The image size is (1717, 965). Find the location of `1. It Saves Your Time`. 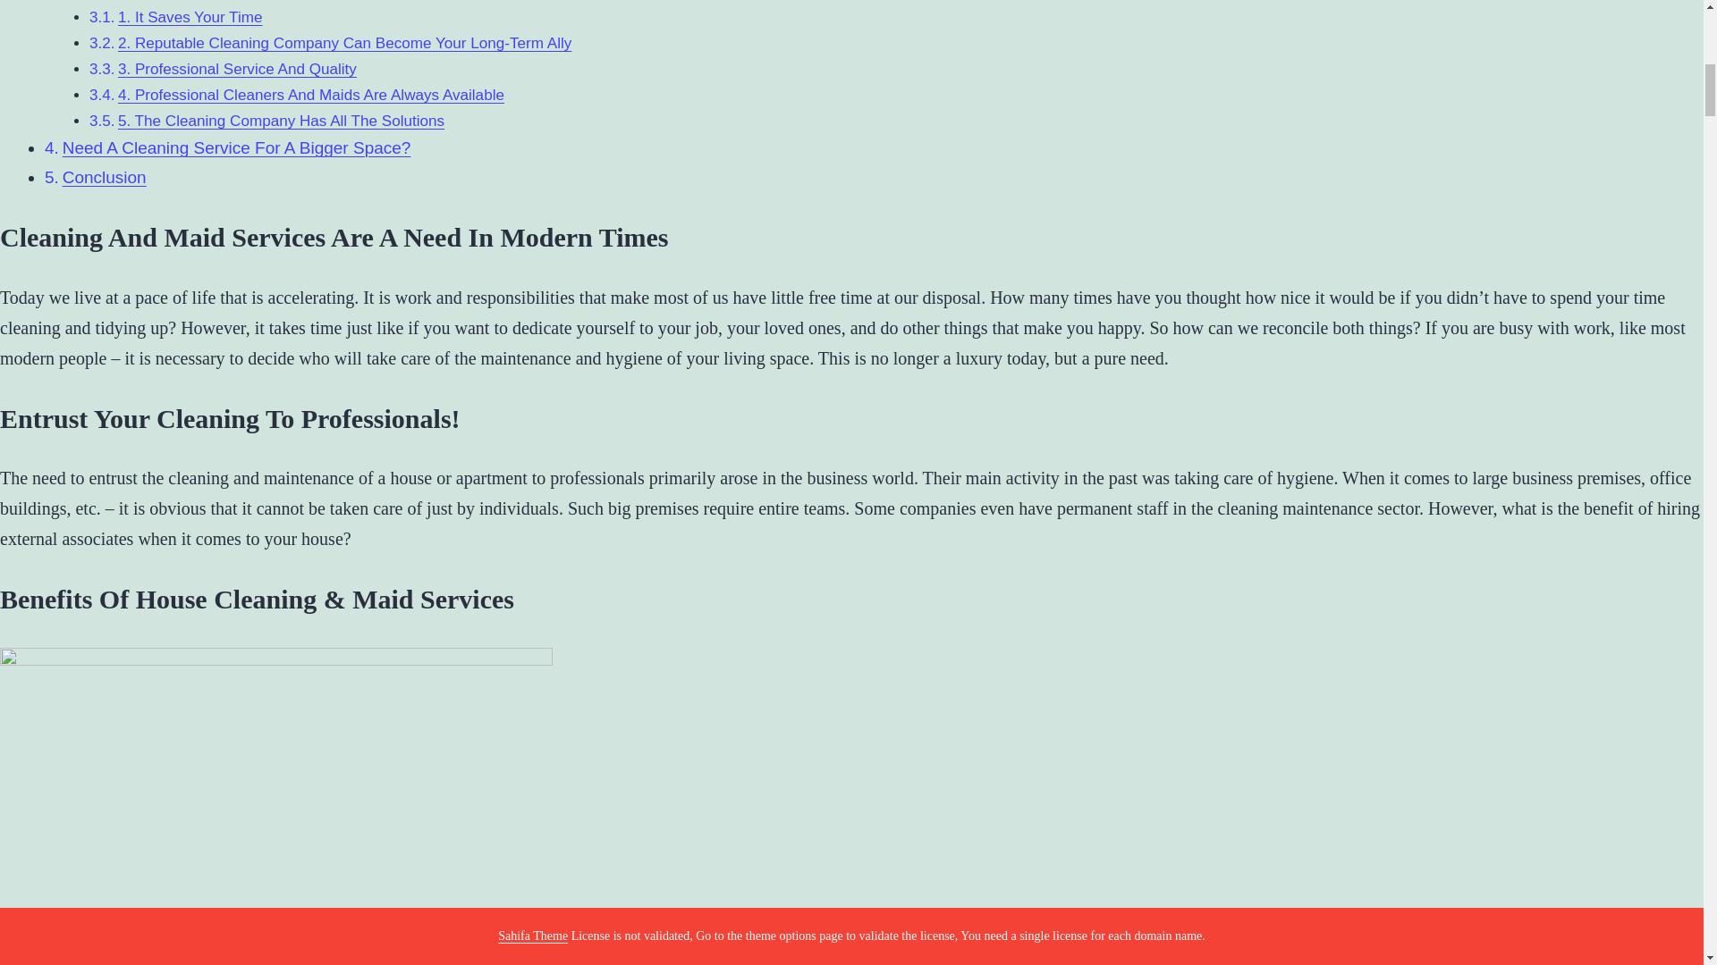

1. It Saves Your Time is located at coordinates (190, 17).